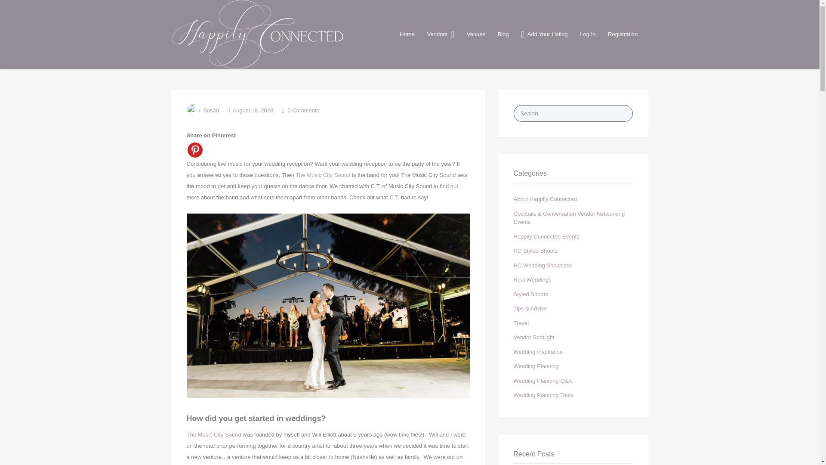 Image resolution: width=826 pixels, height=465 pixels. Describe the element at coordinates (543, 34) in the screenshot. I see `Add Your Listing` at that location.